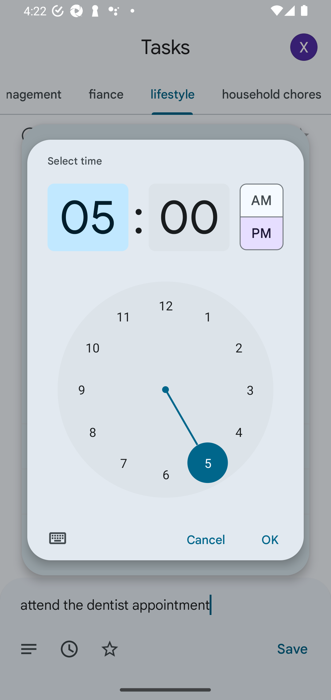 This screenshot has height=700, width=331. What do you see at coordinates (238, 432) in the screenshot?
I see `4 4 o'clock` at bounding box center [238, 432].